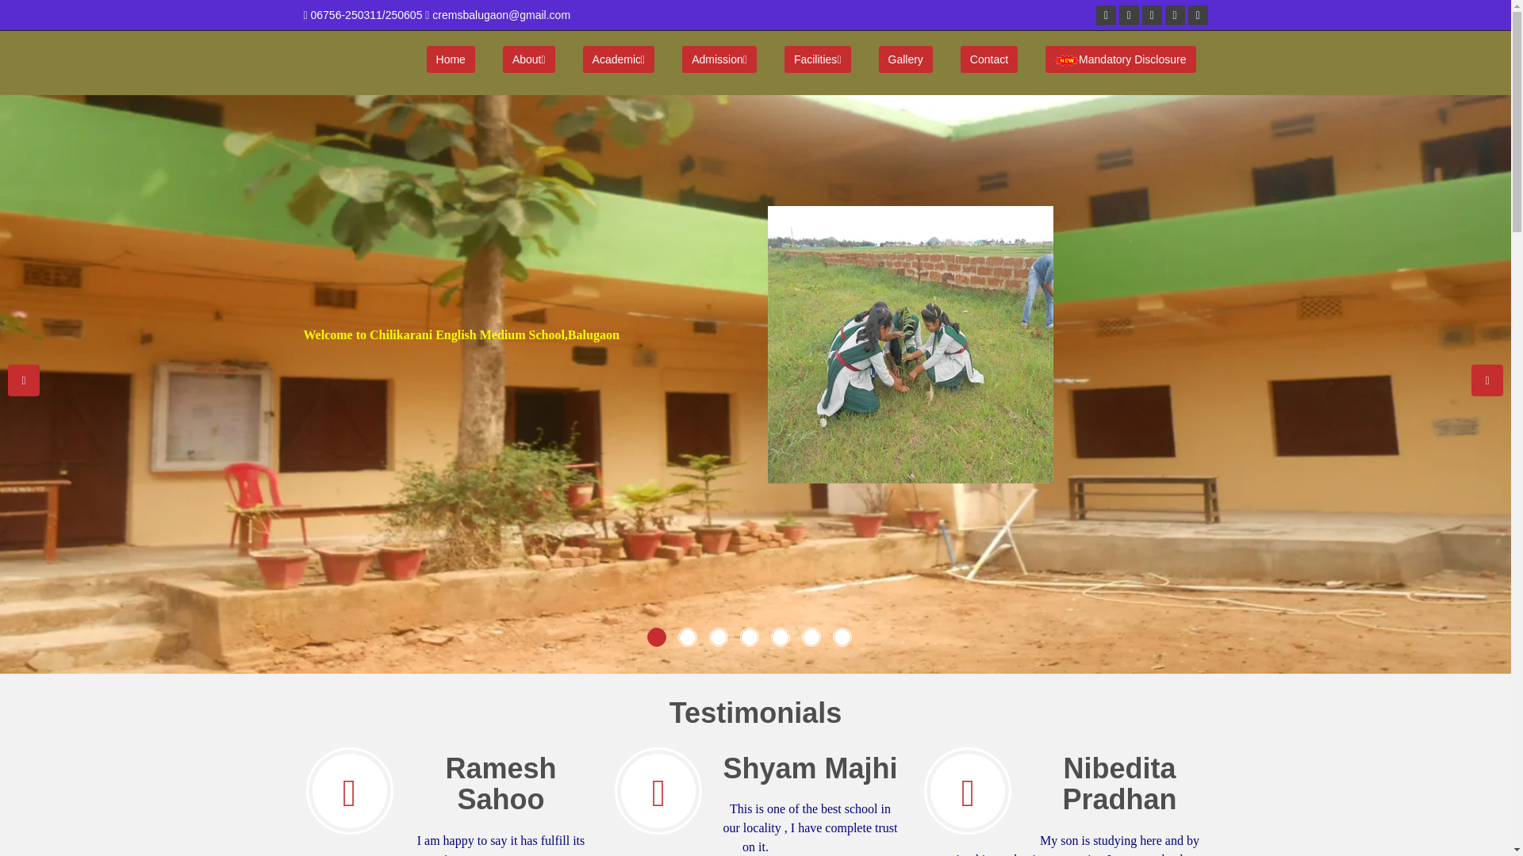 This screenshot has height=856, width=1523. I want to click on Home, so click(451, 59).